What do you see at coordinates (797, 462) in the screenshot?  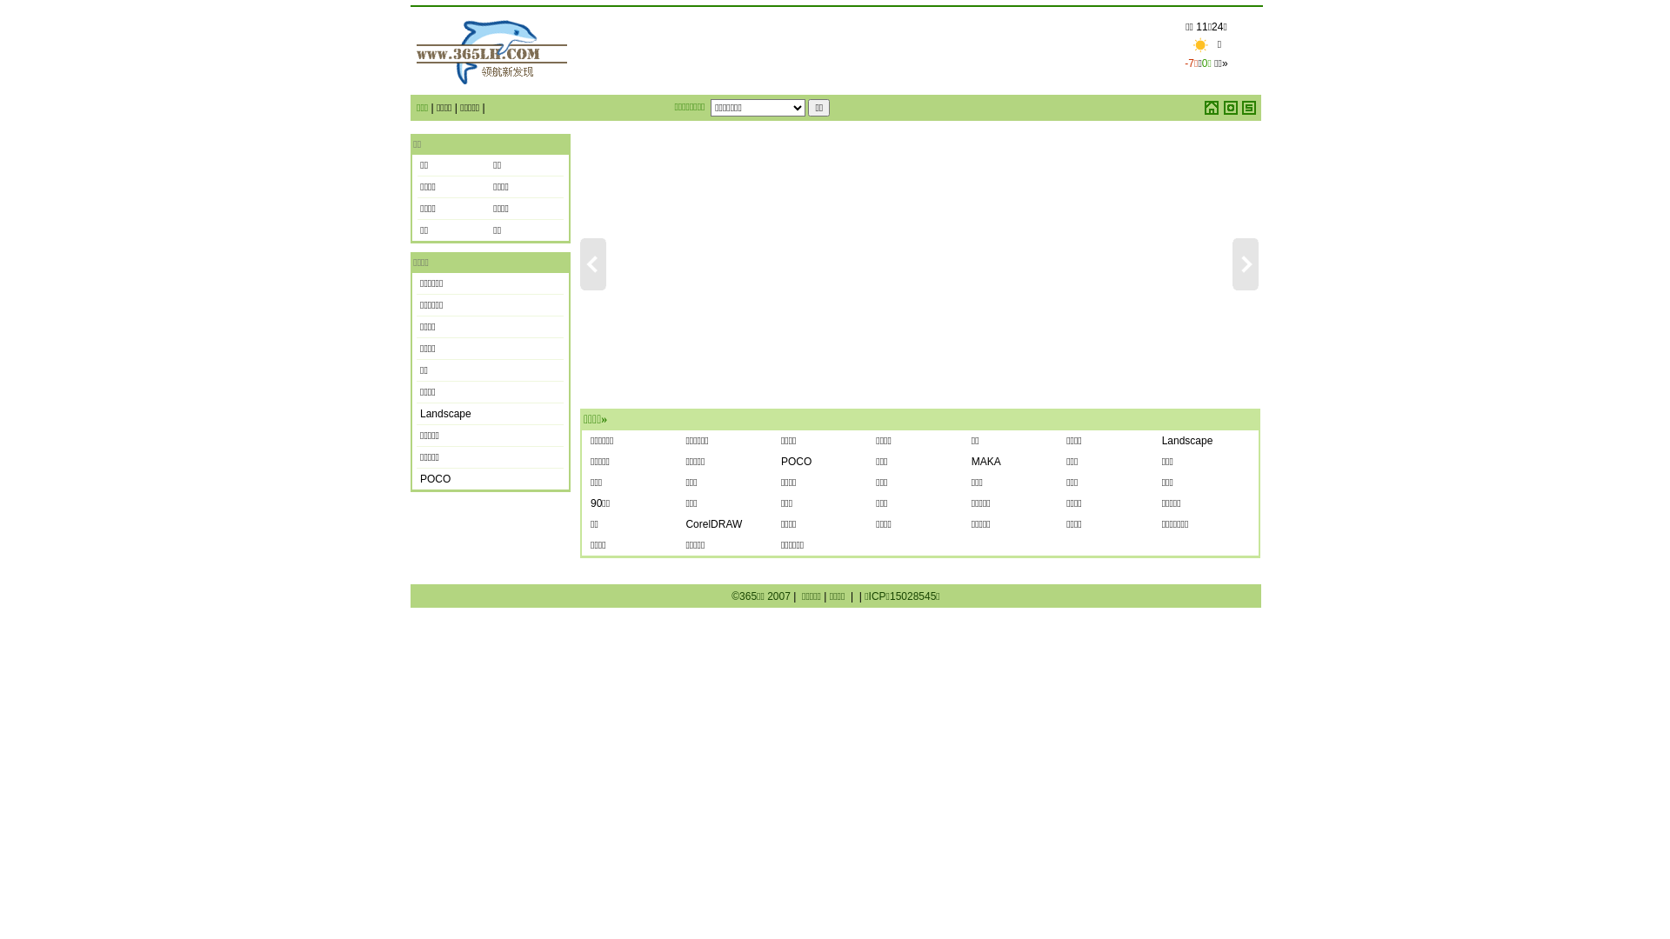 I see `POCO` at bounding box center [797, 462].